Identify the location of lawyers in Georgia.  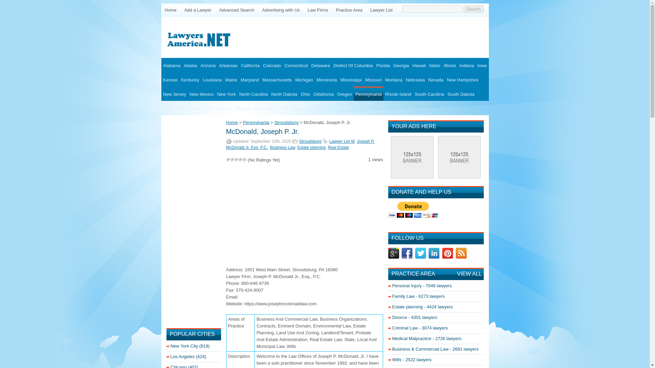
(401, 65).